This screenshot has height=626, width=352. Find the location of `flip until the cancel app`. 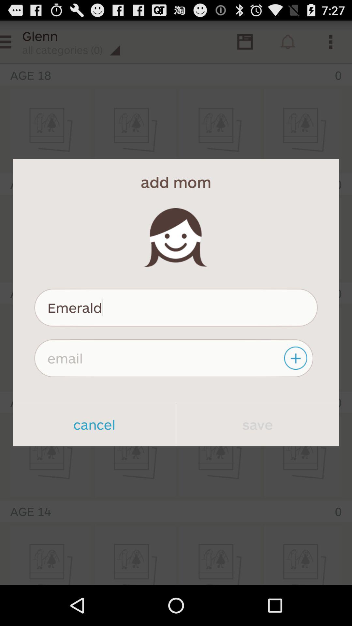

flip until the cancel app is located at coordinates (94, 425).